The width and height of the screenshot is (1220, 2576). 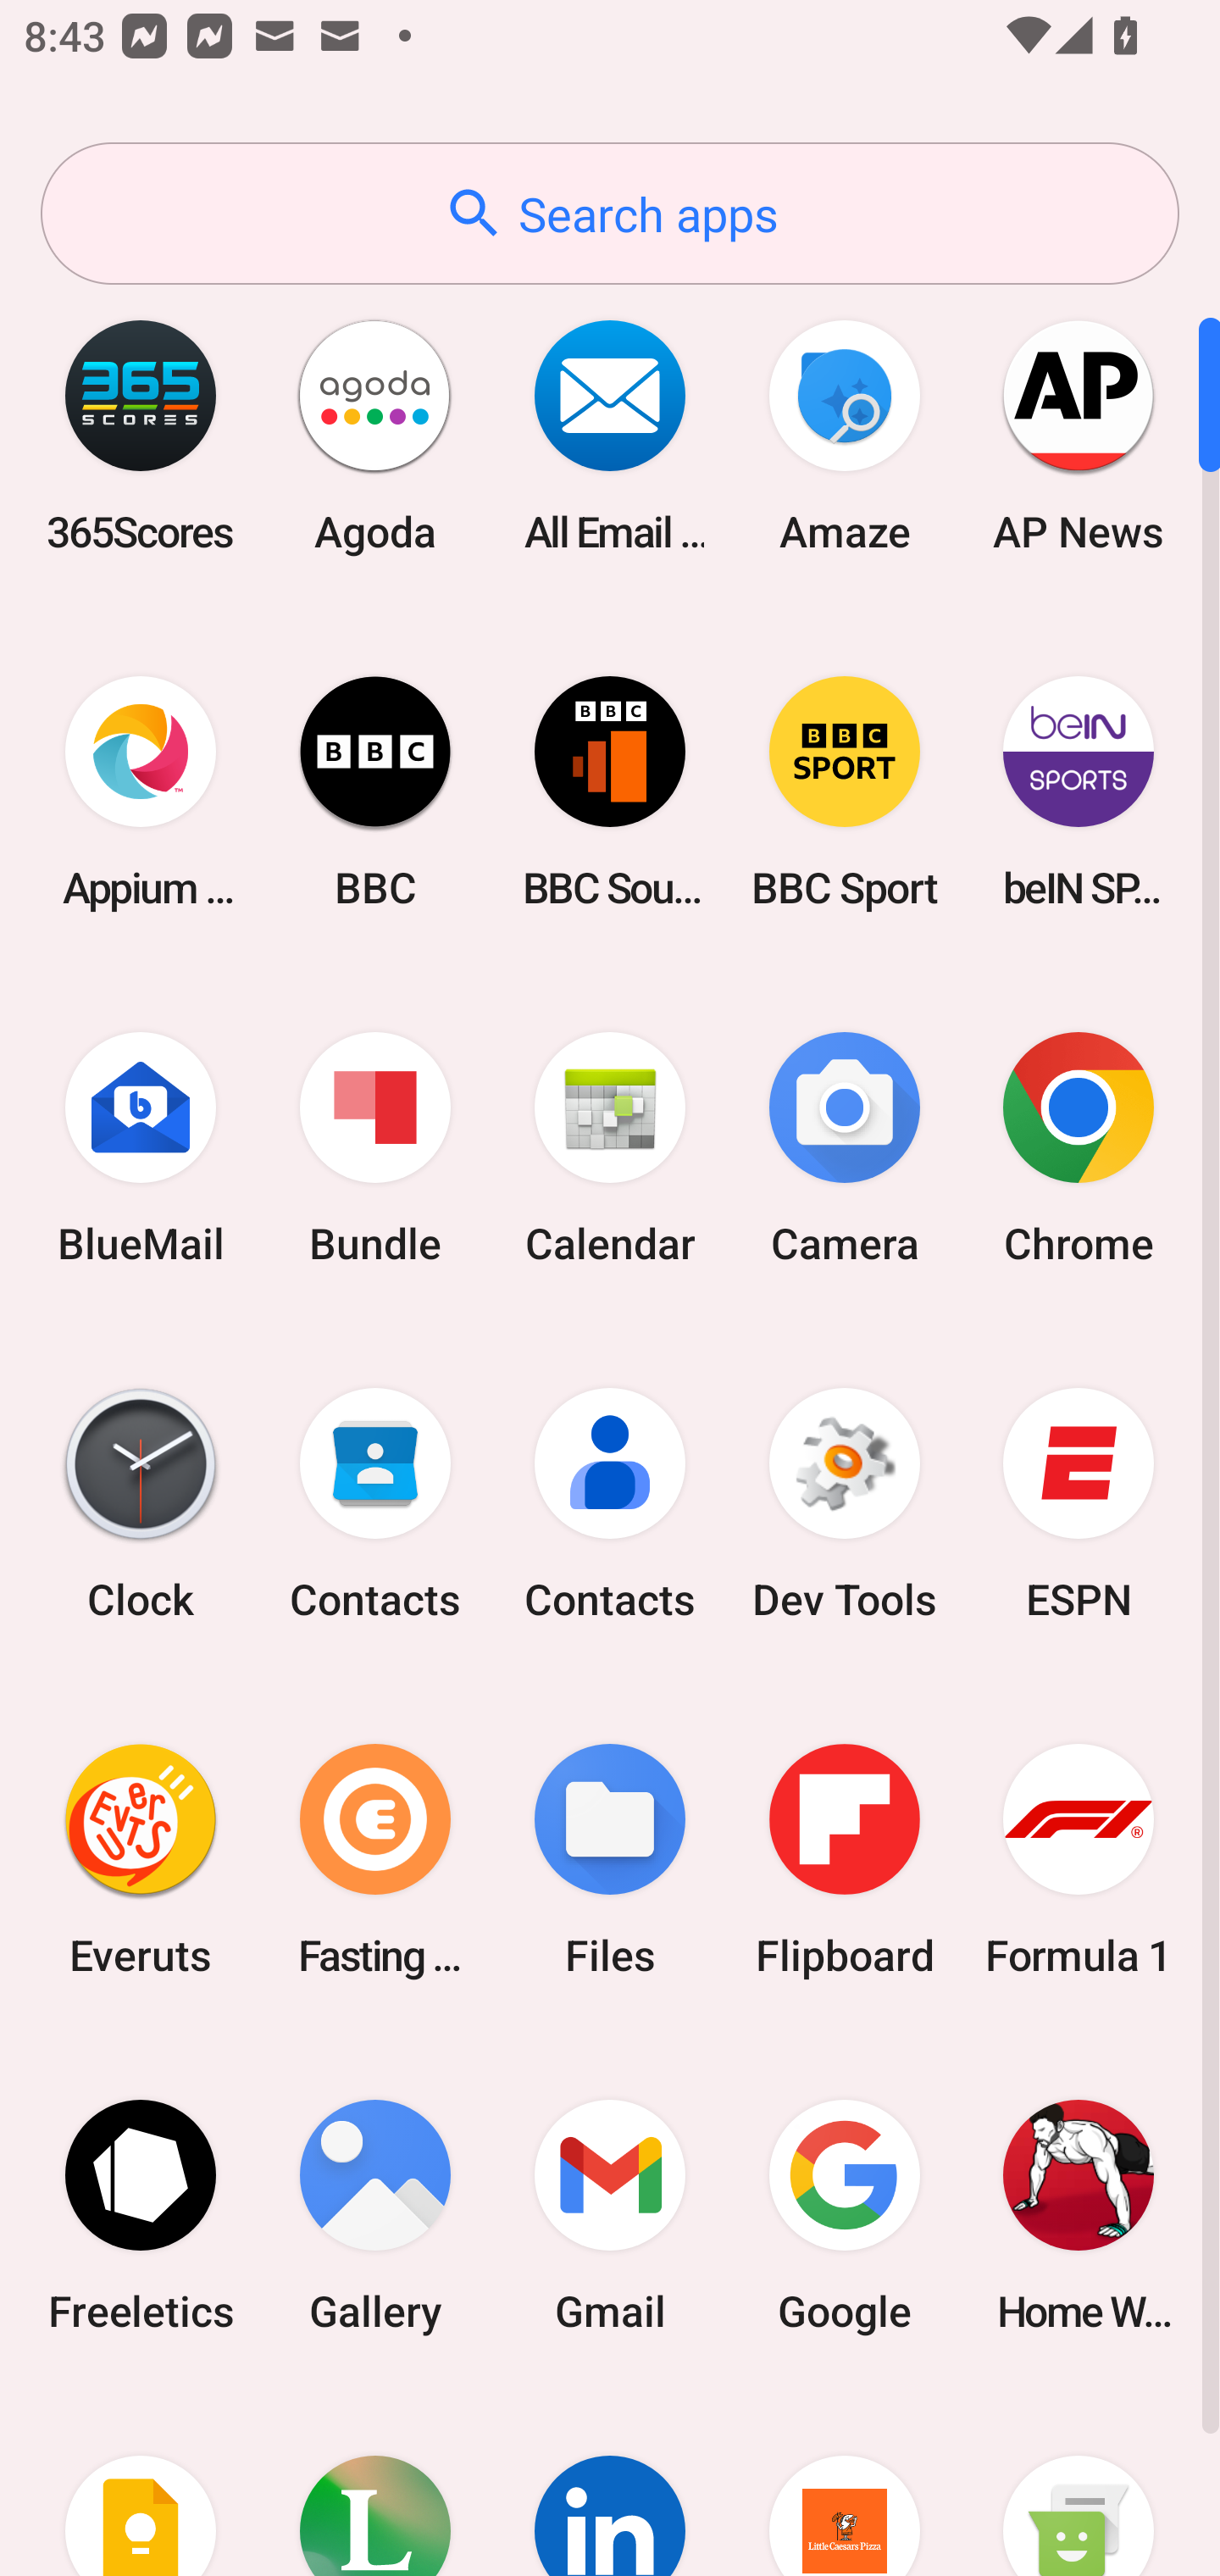 I want to click on Chrome, so click(x=1079, y=1149).